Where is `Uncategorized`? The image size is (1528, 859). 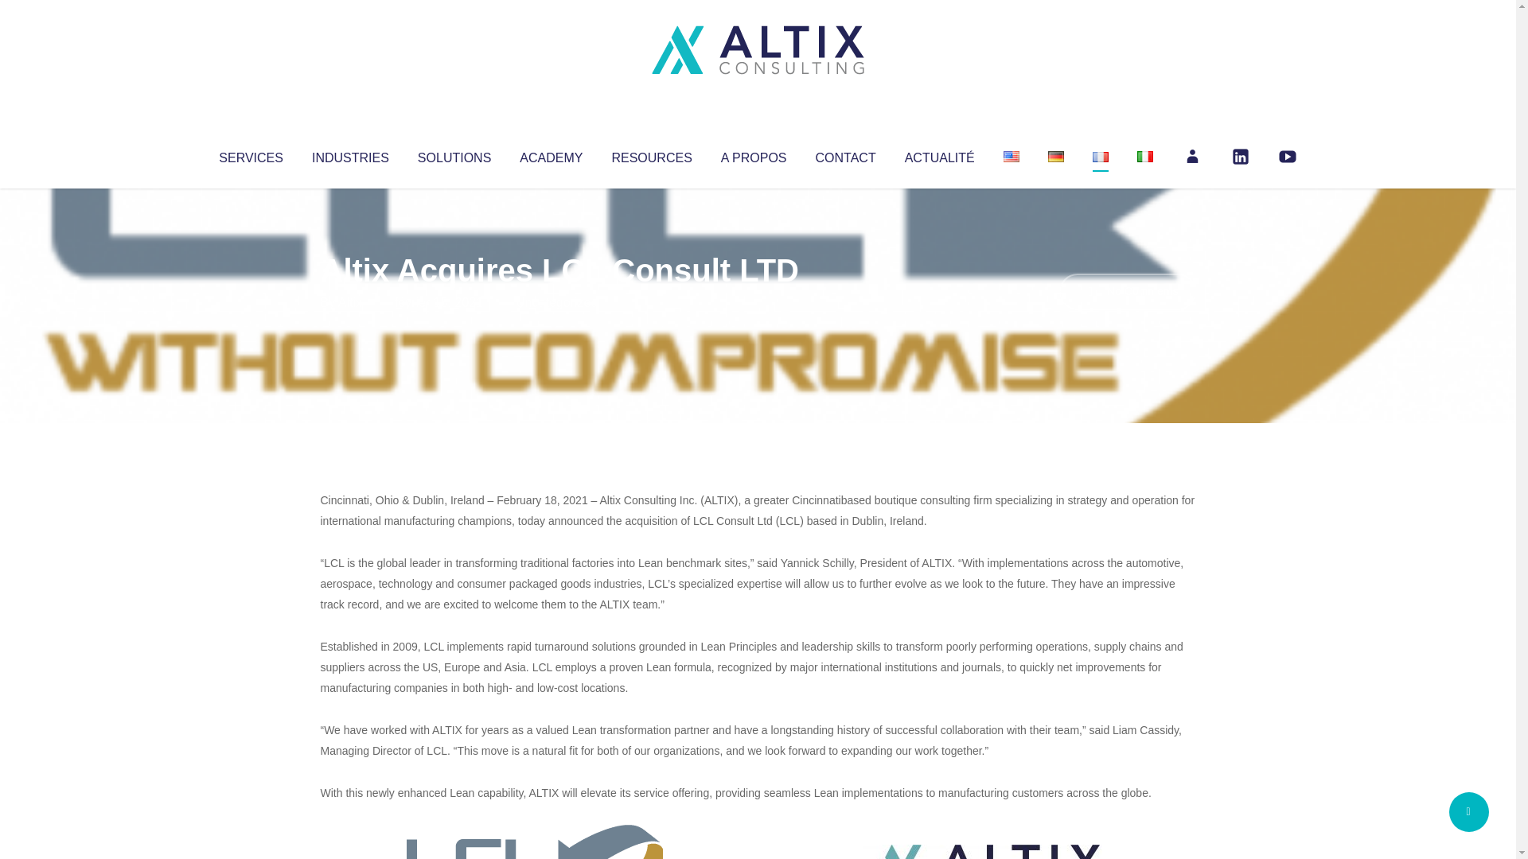
Uncategorized is located at coordinates (556, 302).